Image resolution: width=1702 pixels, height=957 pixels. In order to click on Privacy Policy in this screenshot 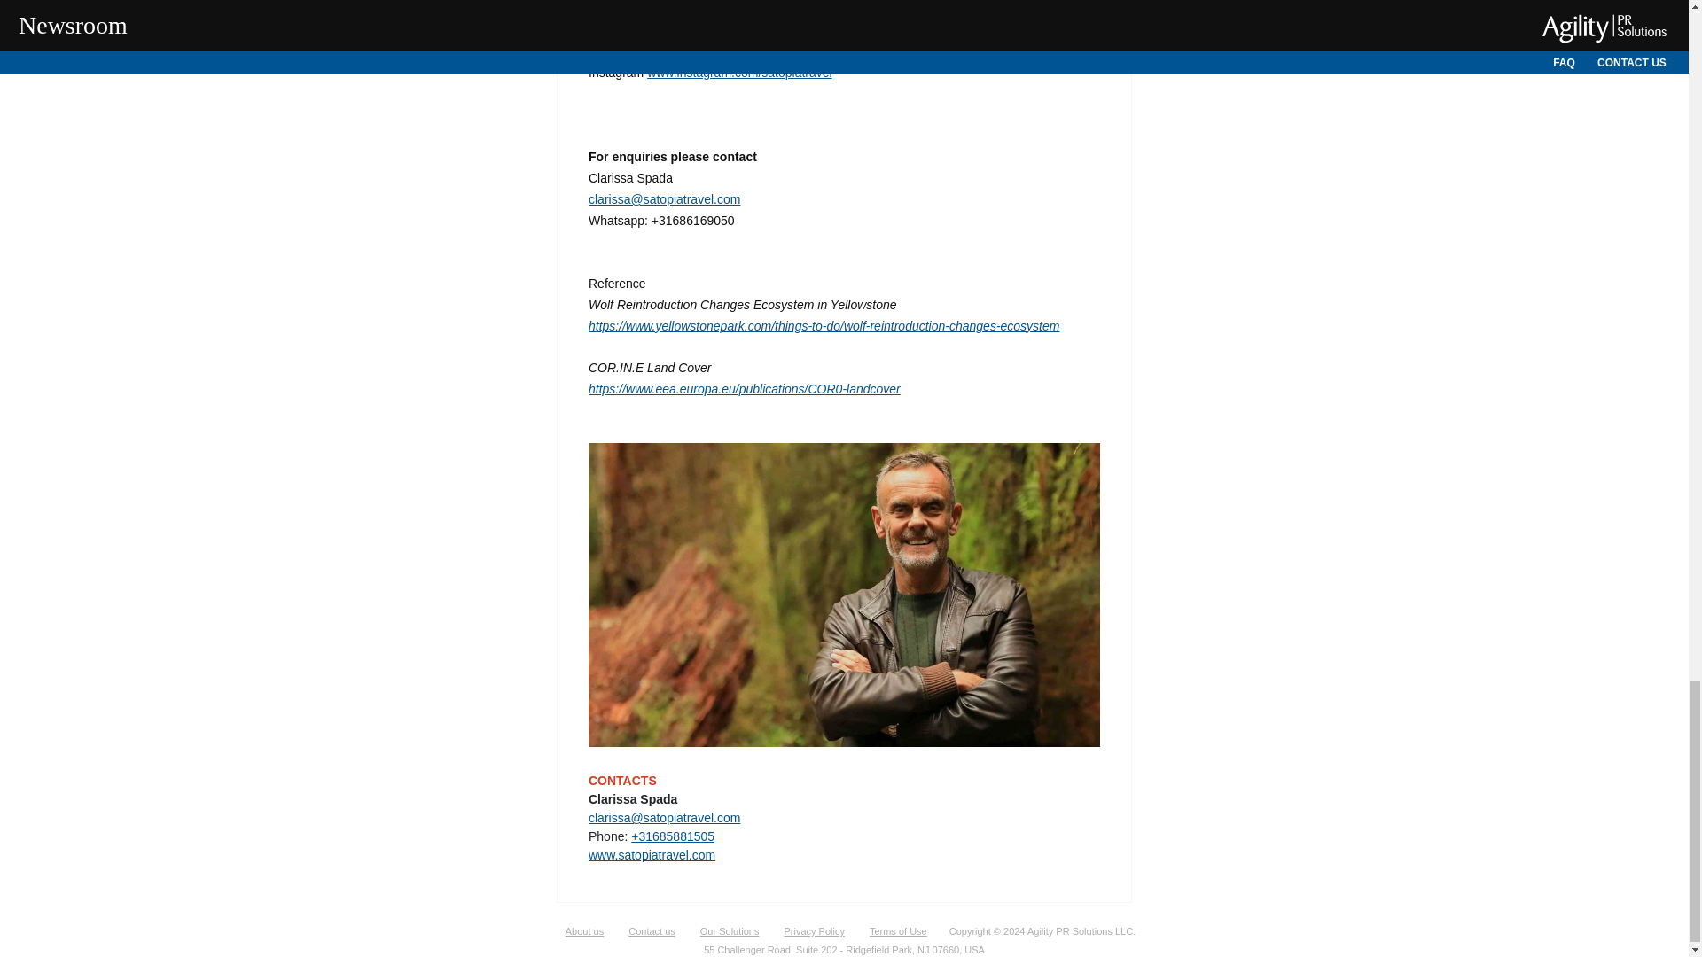, I will do `click(813, 931)`.